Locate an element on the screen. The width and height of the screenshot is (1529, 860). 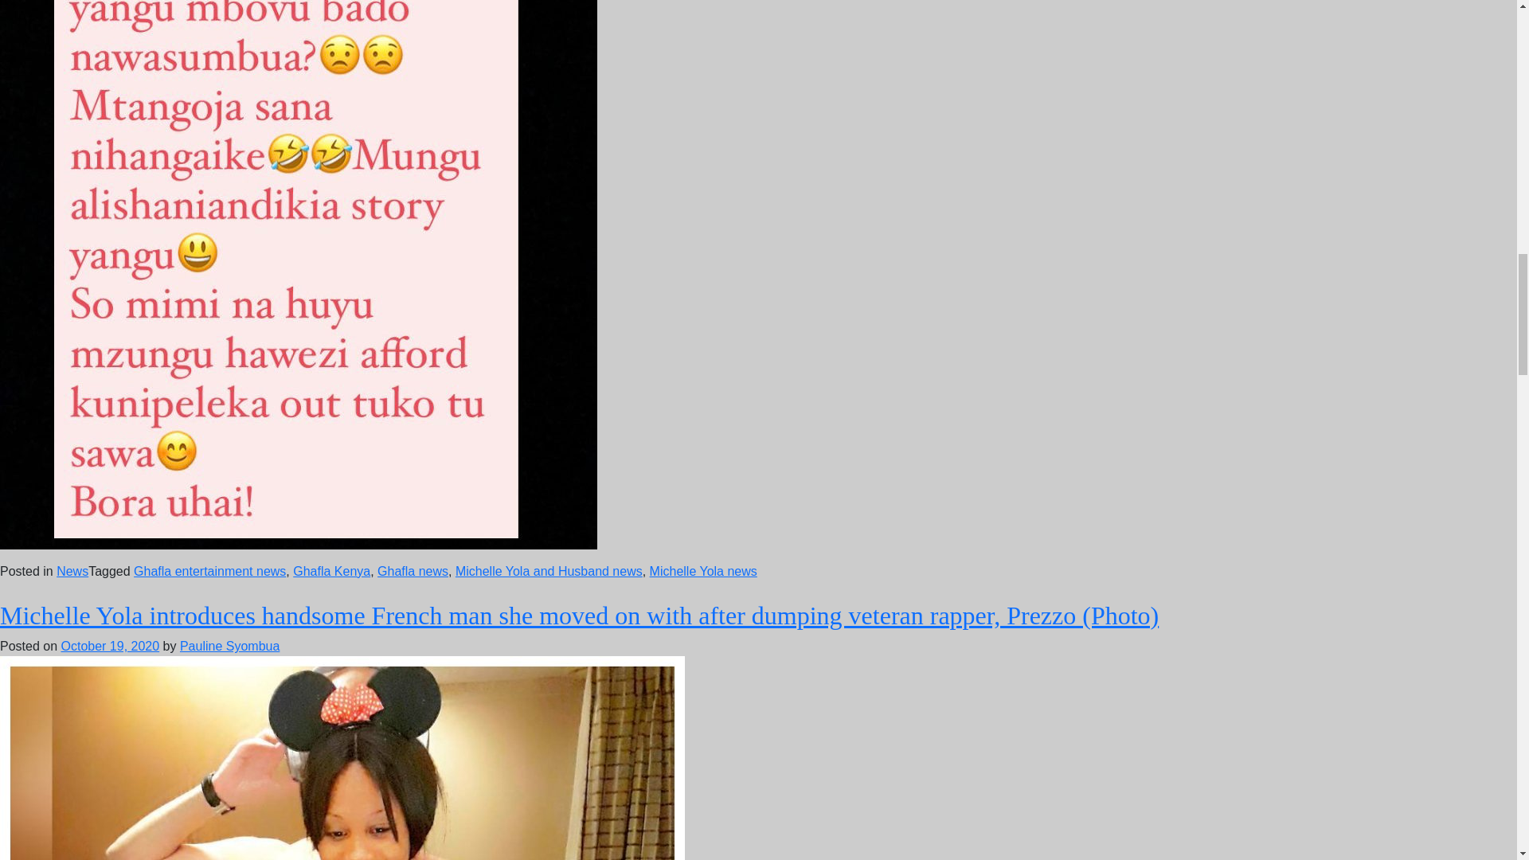
Ghafla Kenya is located at coordinates (331, 570).